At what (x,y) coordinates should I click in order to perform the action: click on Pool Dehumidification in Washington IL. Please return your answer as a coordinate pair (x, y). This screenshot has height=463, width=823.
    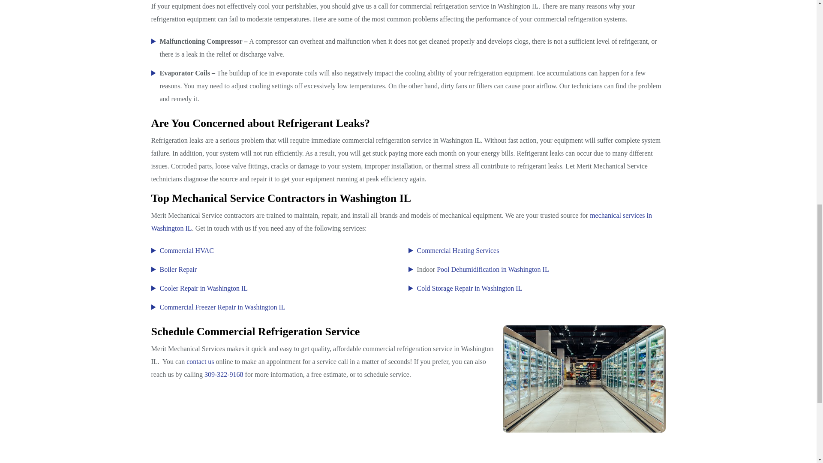
    Looking at the image, I should click on (493, 269).